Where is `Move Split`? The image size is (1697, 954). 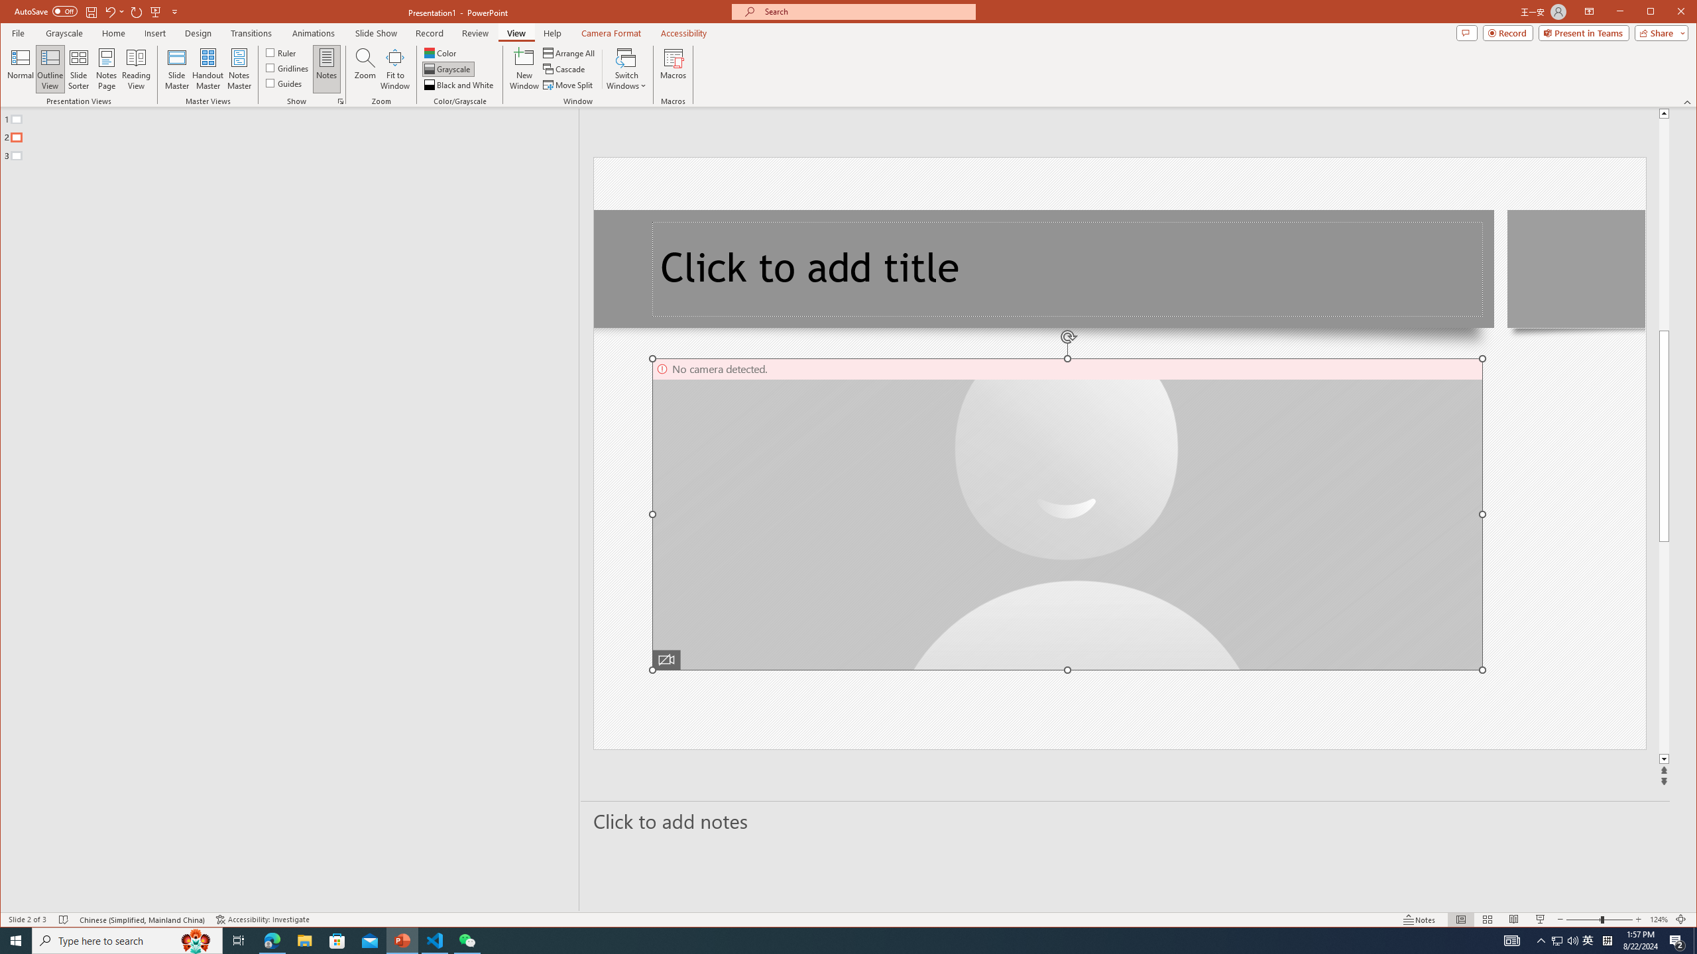
Move Split is located at coordinates (569, 85).